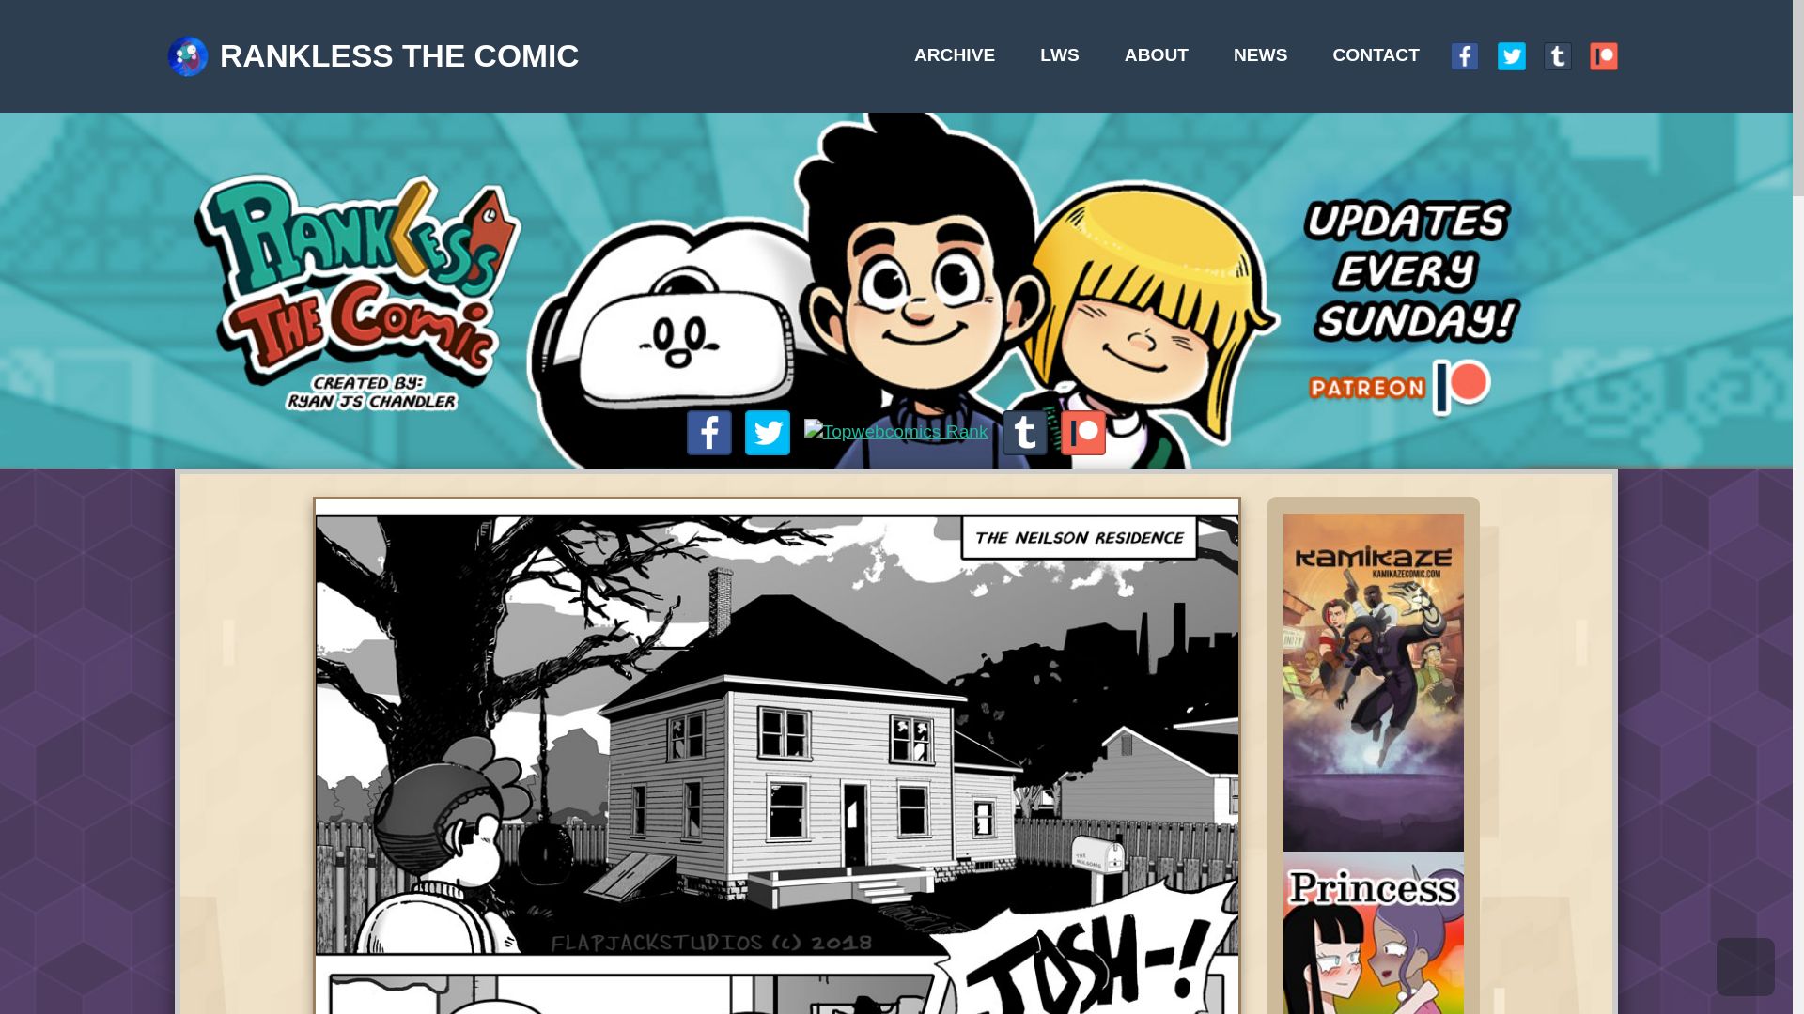  I want to click on RANKLESS THE COMIC, so click(310, 46).